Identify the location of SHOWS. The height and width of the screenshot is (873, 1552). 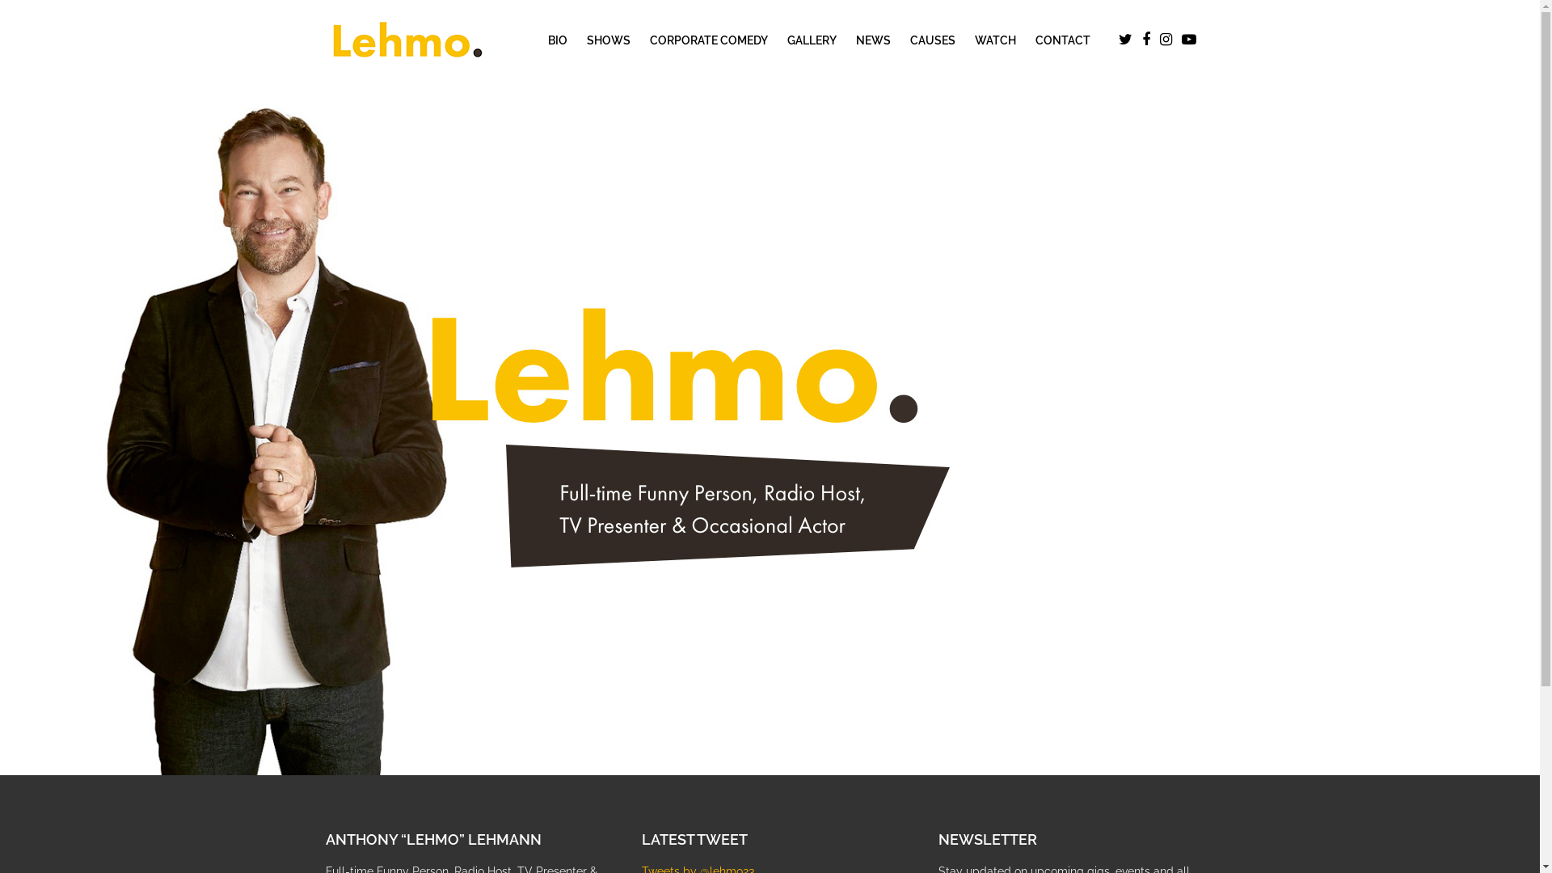
(609, 40).